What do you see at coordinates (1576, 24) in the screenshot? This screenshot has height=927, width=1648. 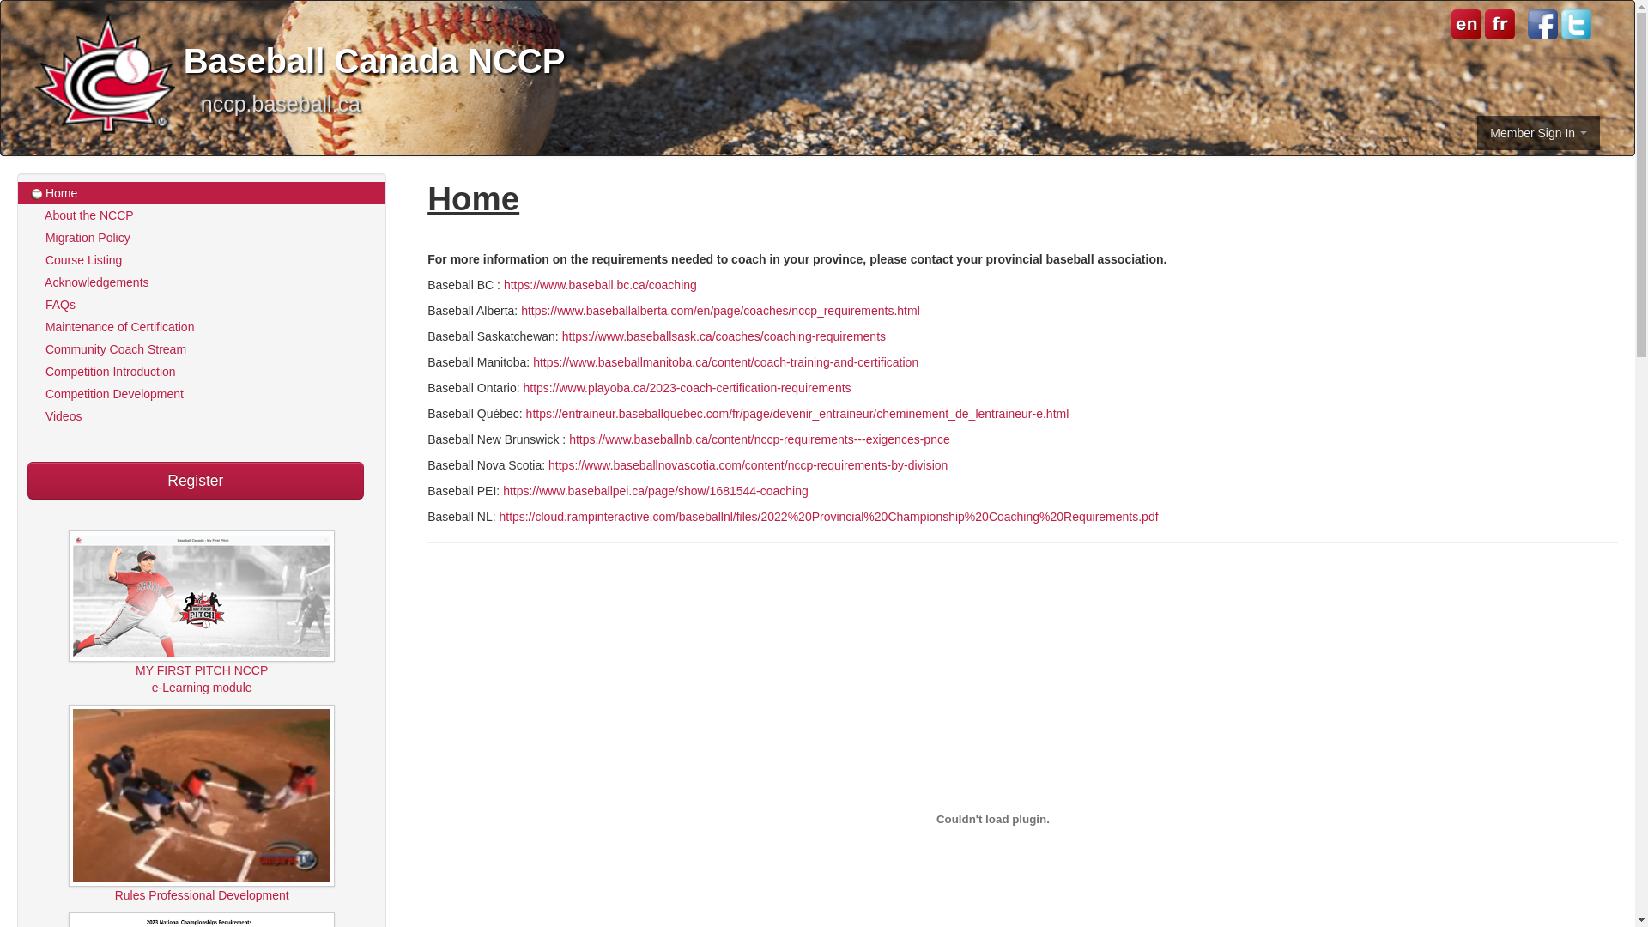 I see ` on Twitter` at bounding box center [1576, 24].